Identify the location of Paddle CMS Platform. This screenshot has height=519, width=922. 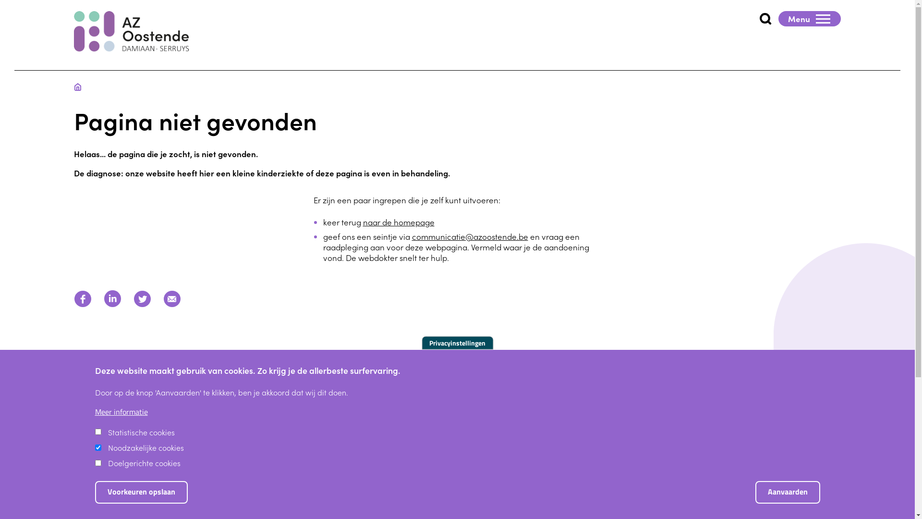
(817, 506).